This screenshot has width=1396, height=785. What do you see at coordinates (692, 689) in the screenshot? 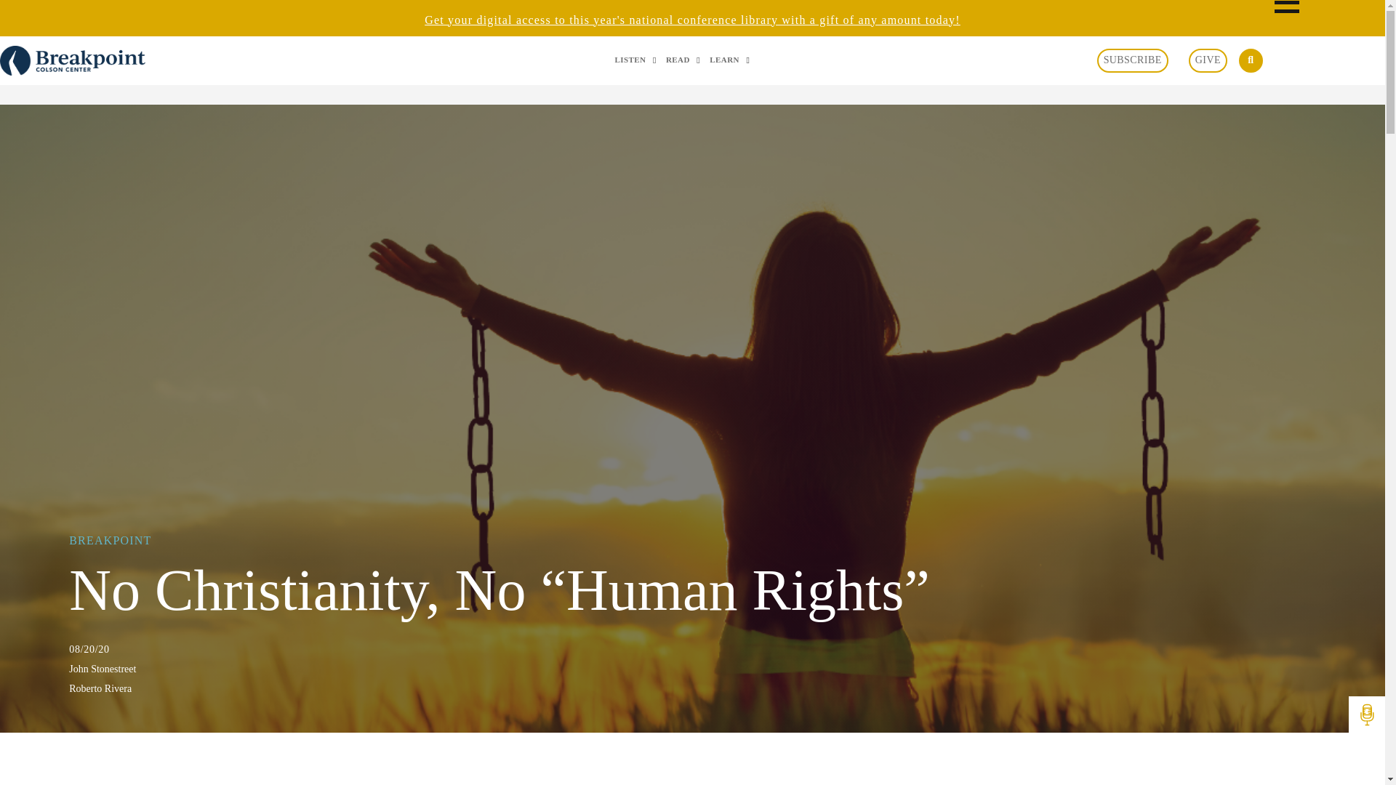
I see `Posts by Roberto Rivera` at bounding box center [692, 689].